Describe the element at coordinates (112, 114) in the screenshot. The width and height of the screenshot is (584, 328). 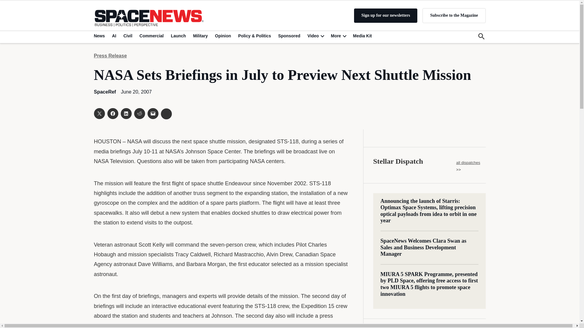
I see `Click to share on Facebook` at that location.